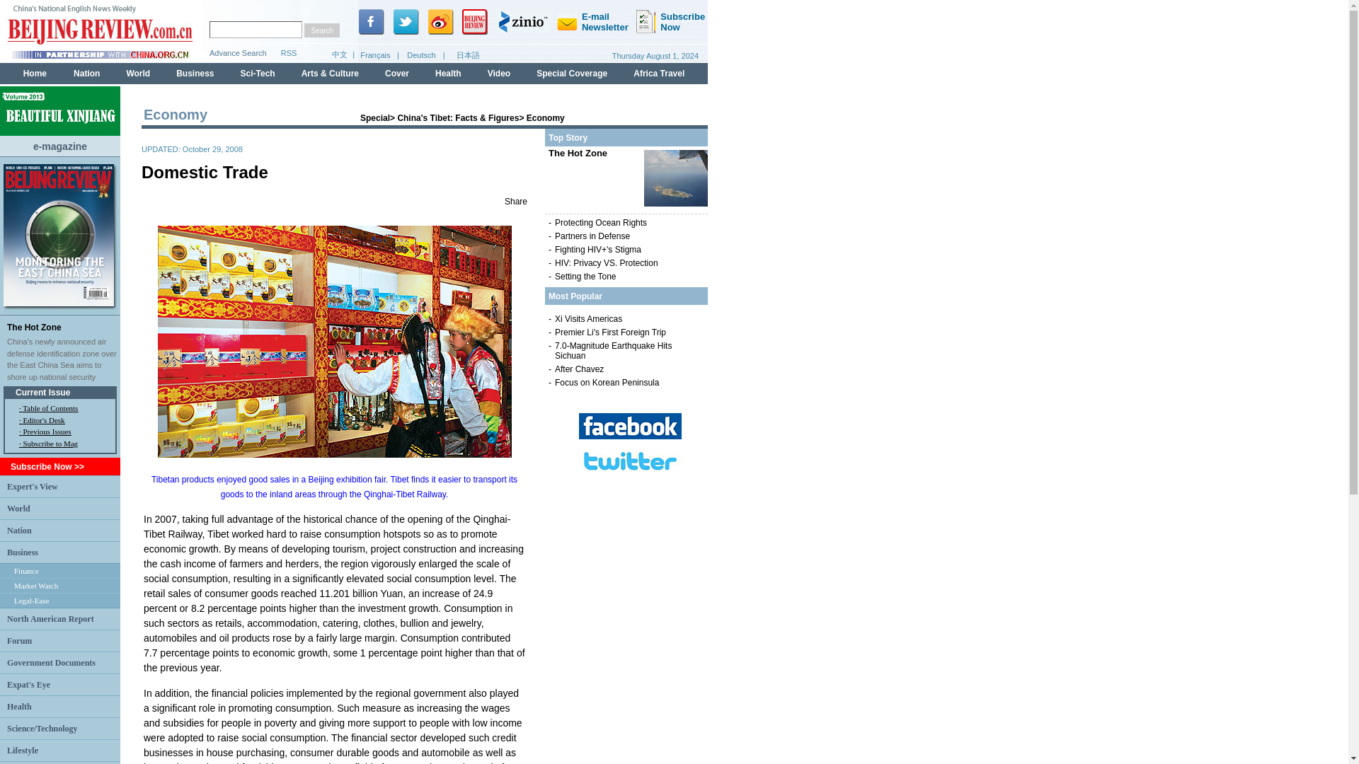  What do you see at coordinates (59, 145) in the screenshot?
I see `e-magazine` at bounding box center [59, 145].